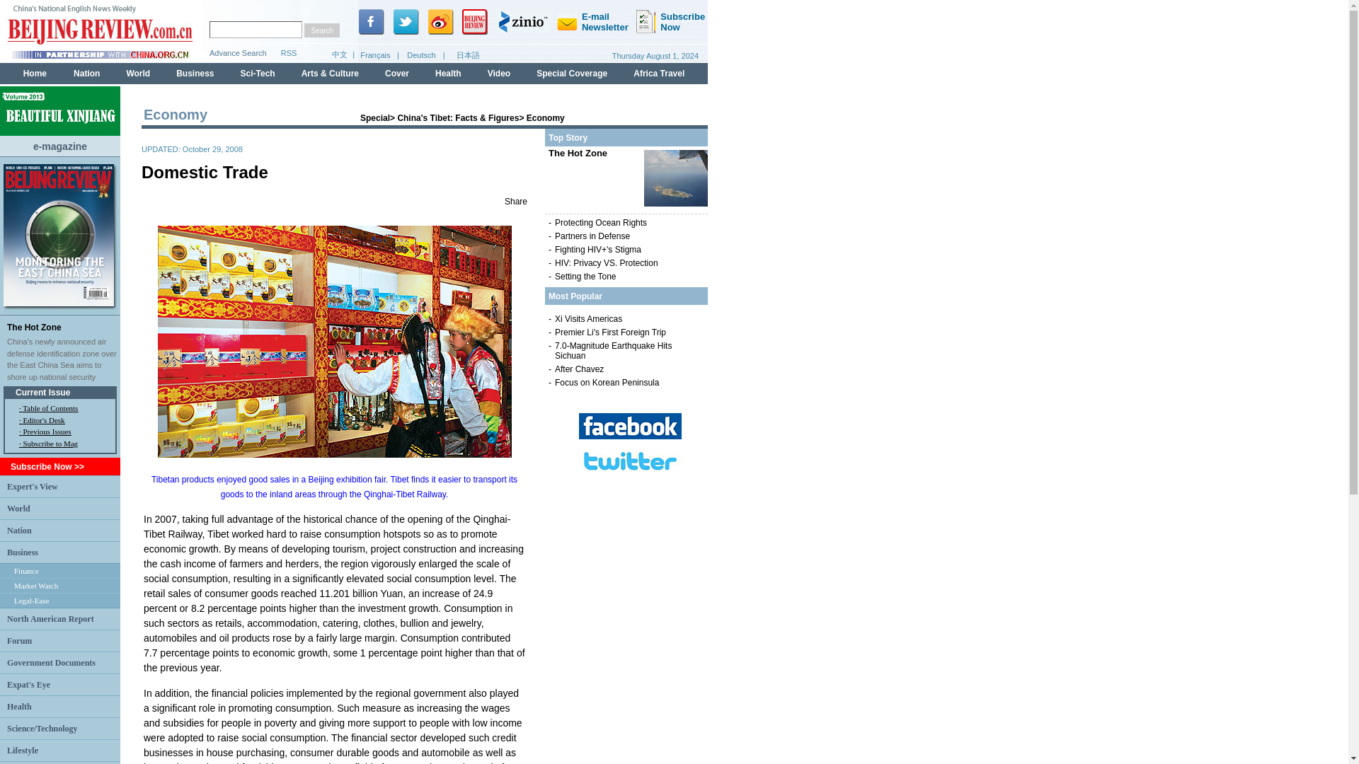  What do you see at coordinates (59, 145) in the screenshot?
I see `e-magazine` at bounding box center [59, 145].